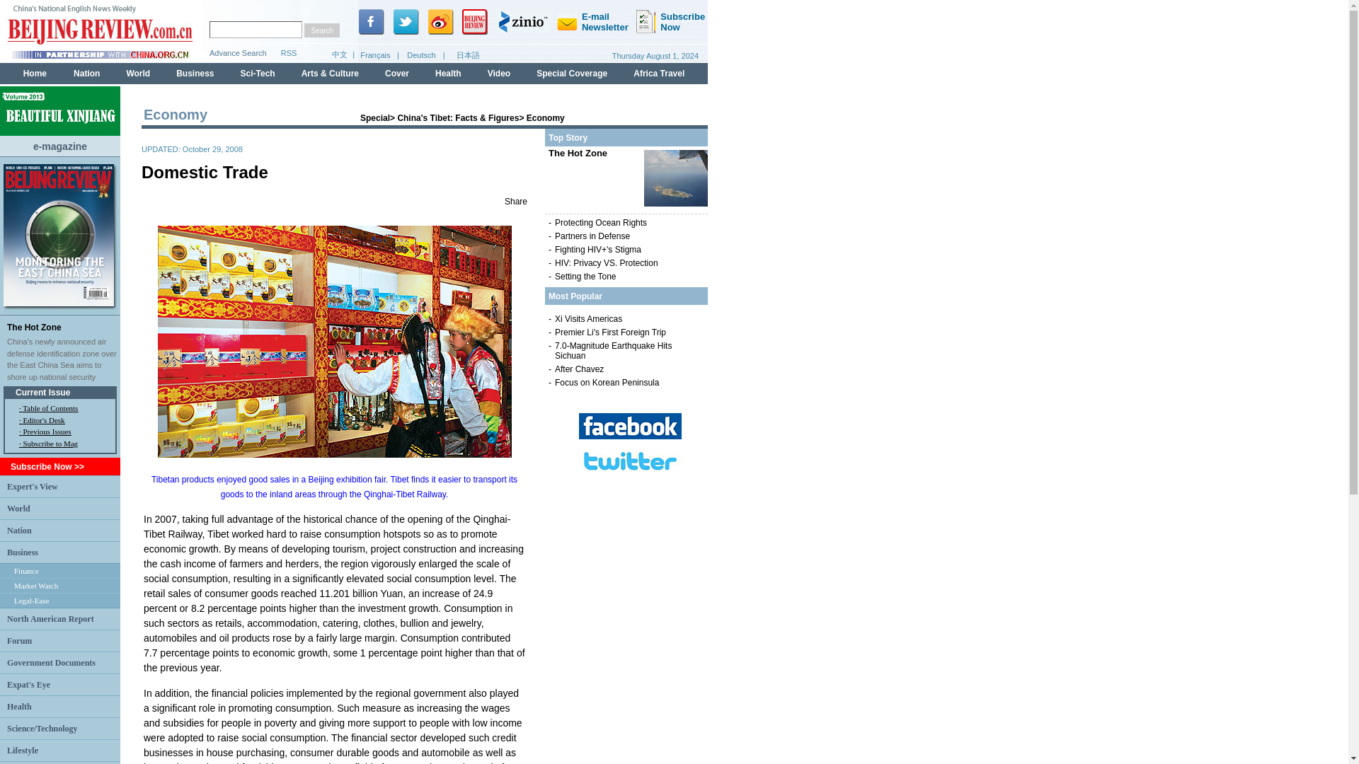  What do you see at coordinates (59, 145) in the screenshot?
I see `e-magazine` at bounding box center [59, 145].